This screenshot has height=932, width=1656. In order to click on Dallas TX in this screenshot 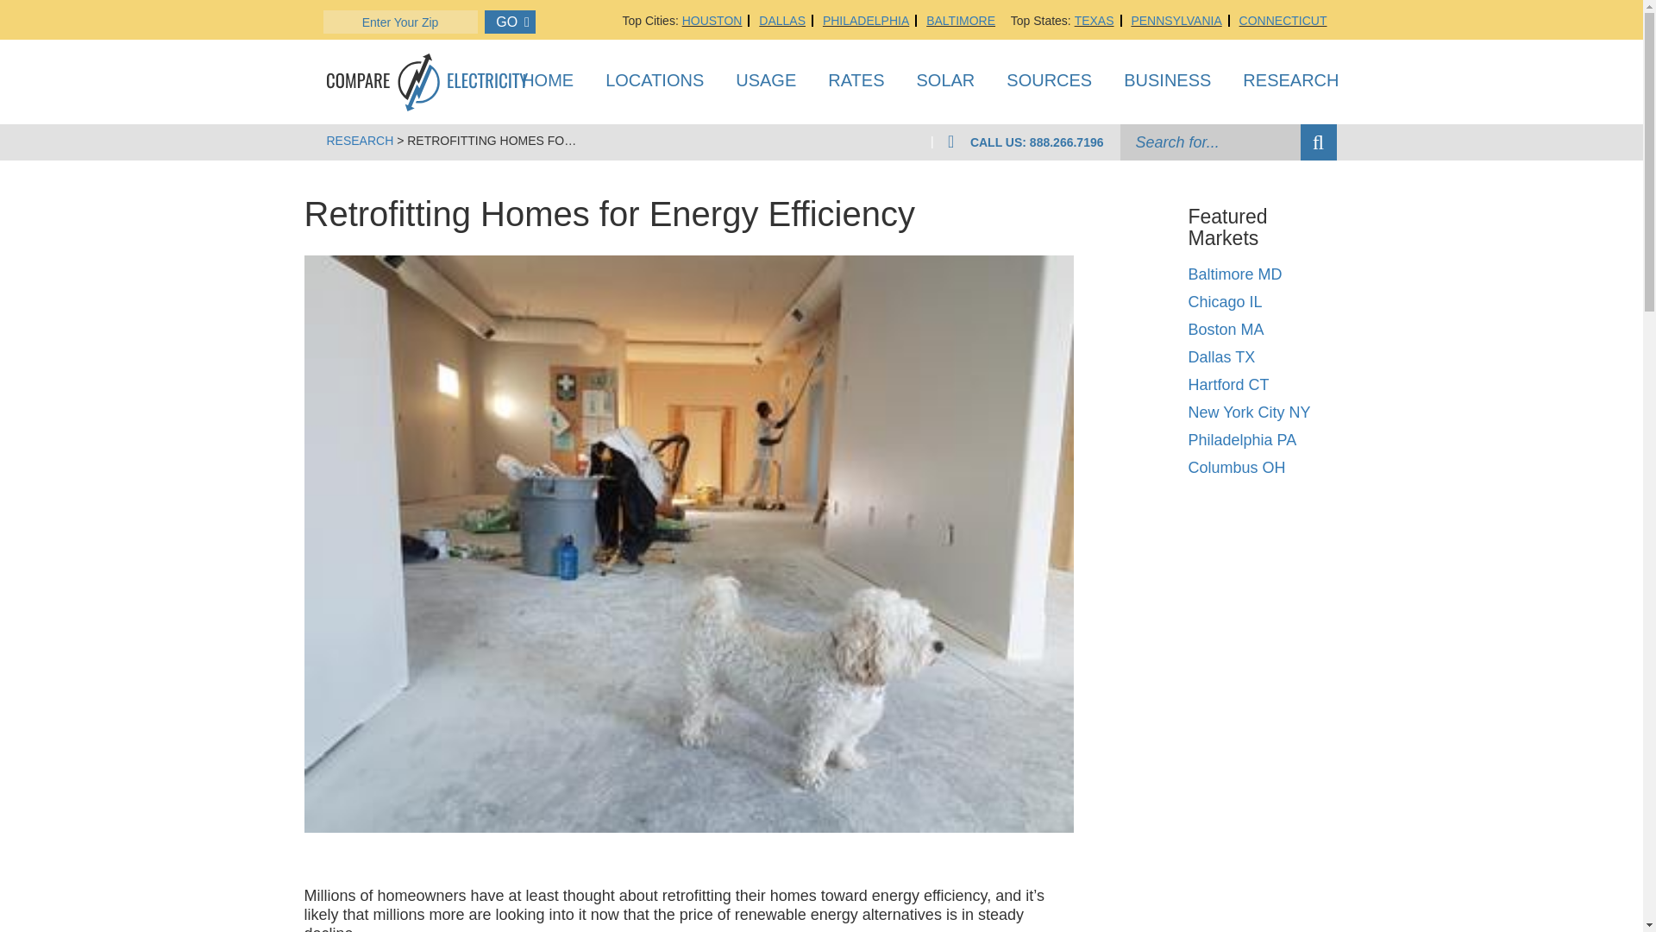, I will do `click(1221, 357)`.